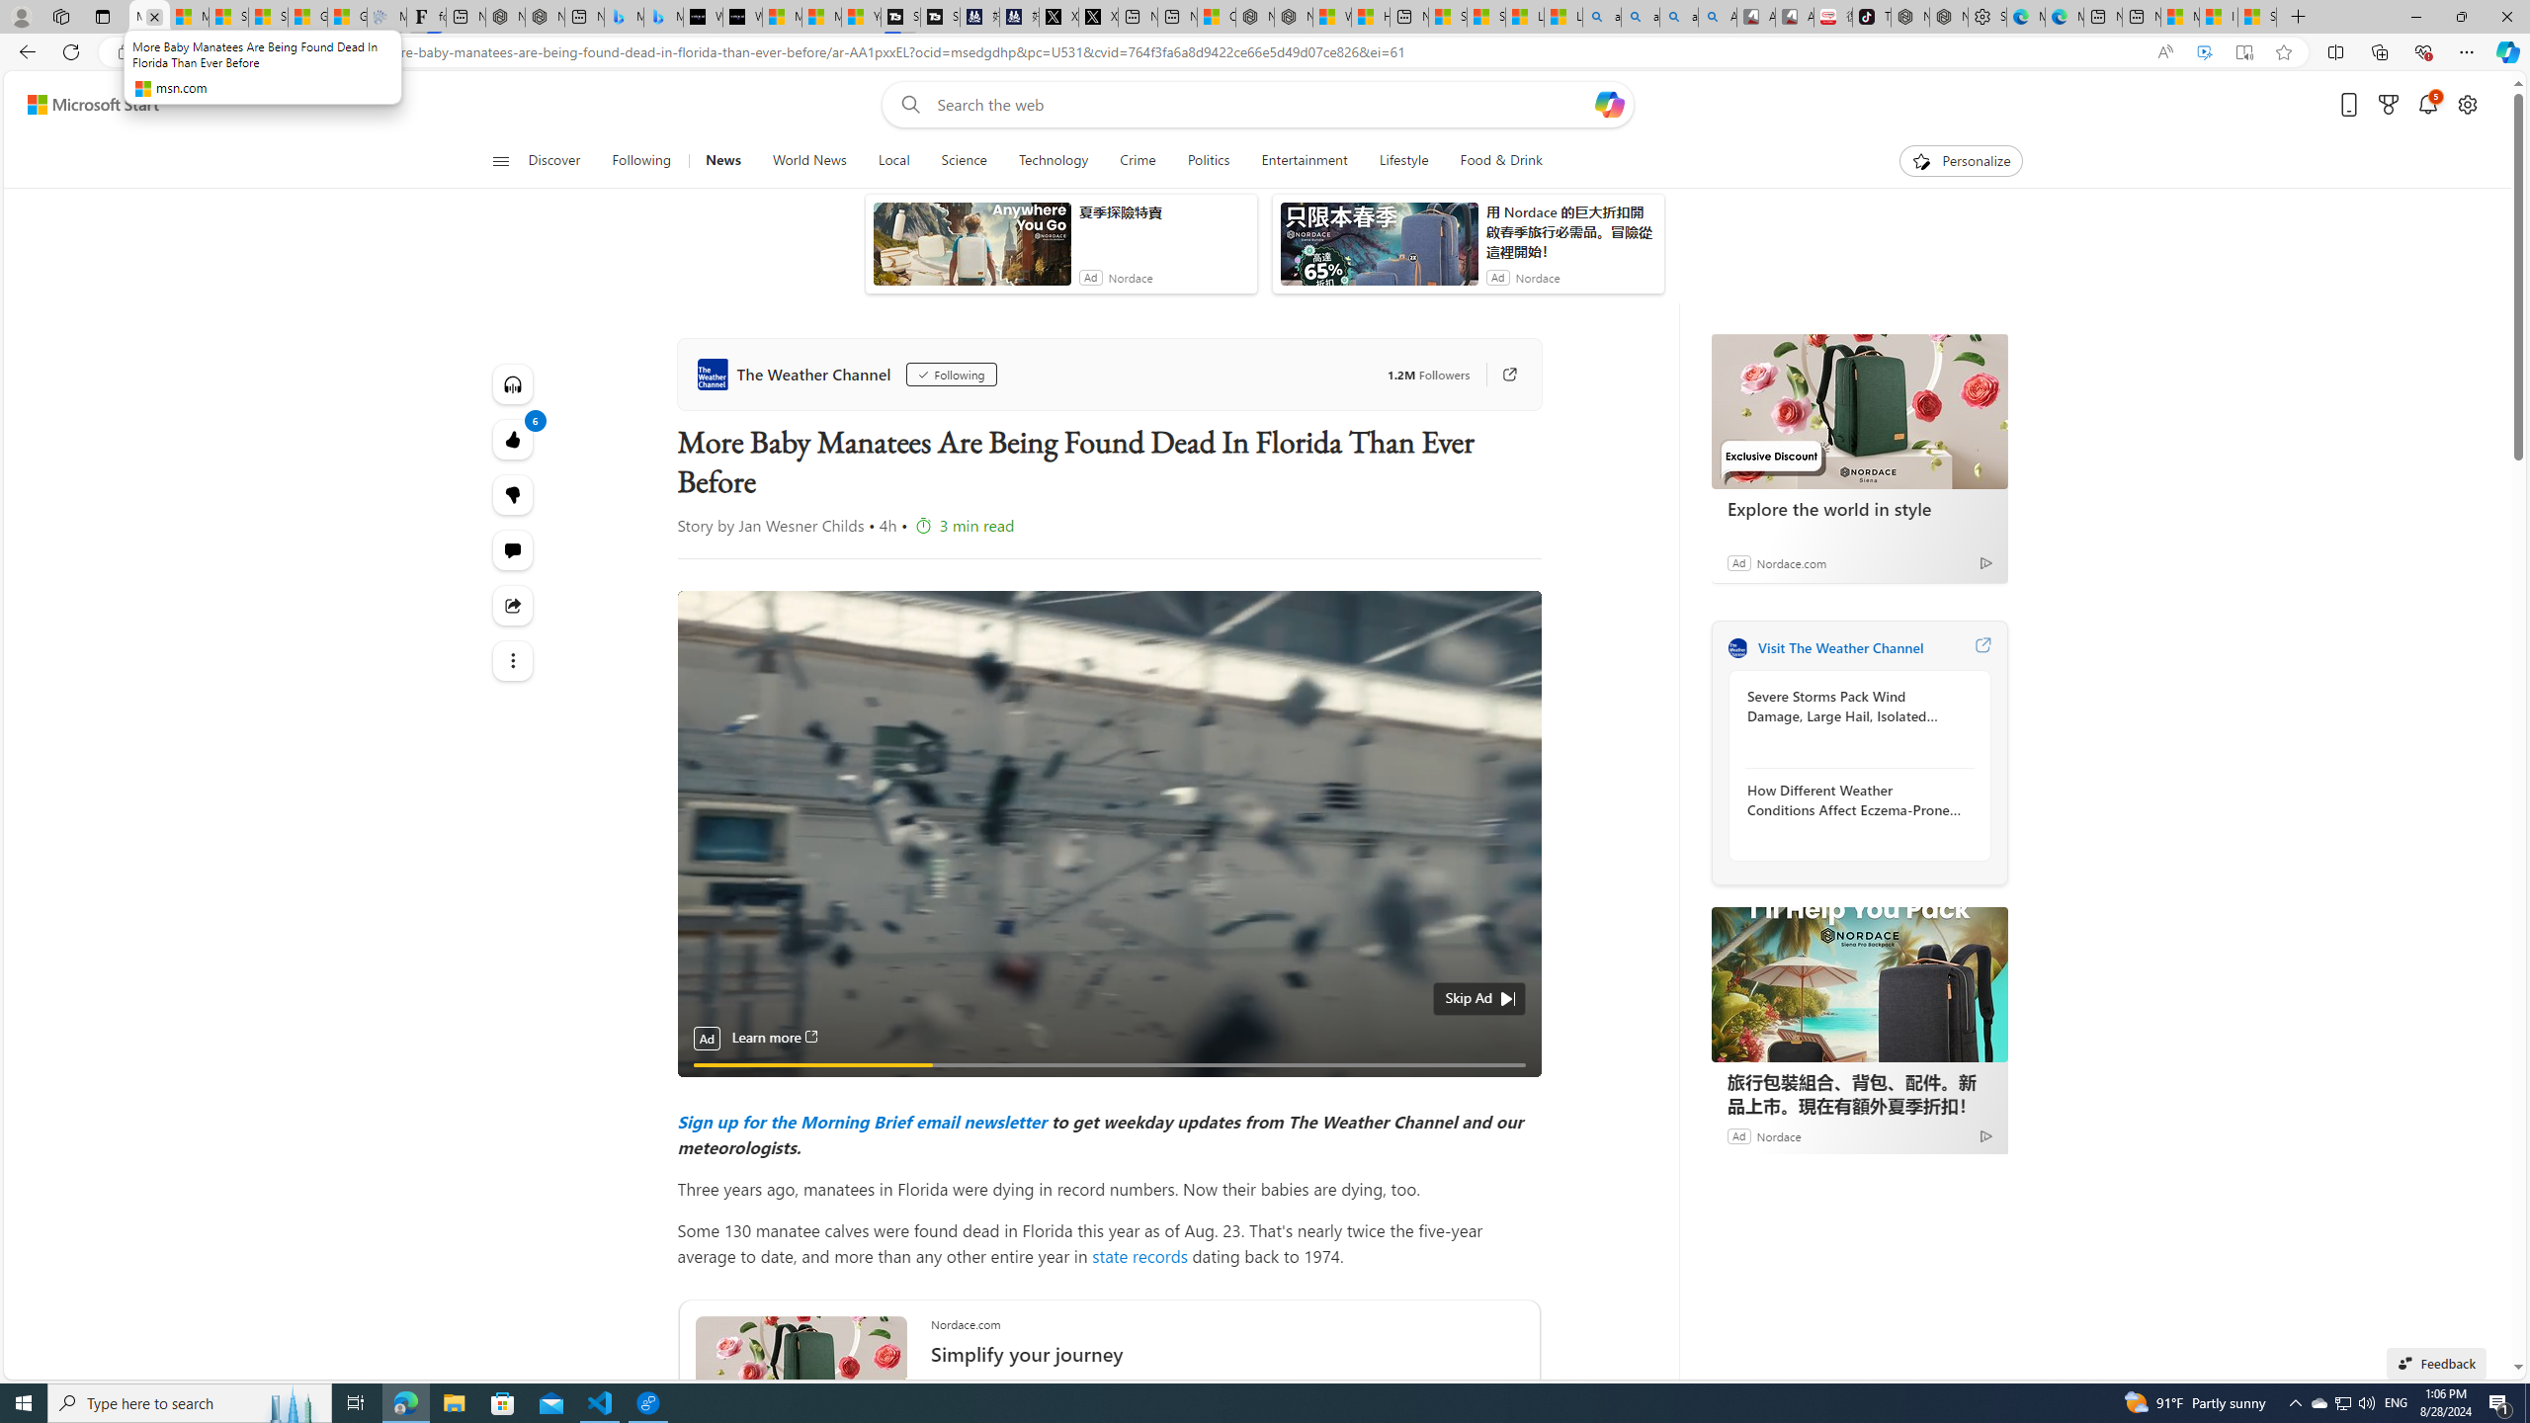  Describe the element at coordinates (1859, 508) in the screenshot. I see `Explore the world in style` at that location.